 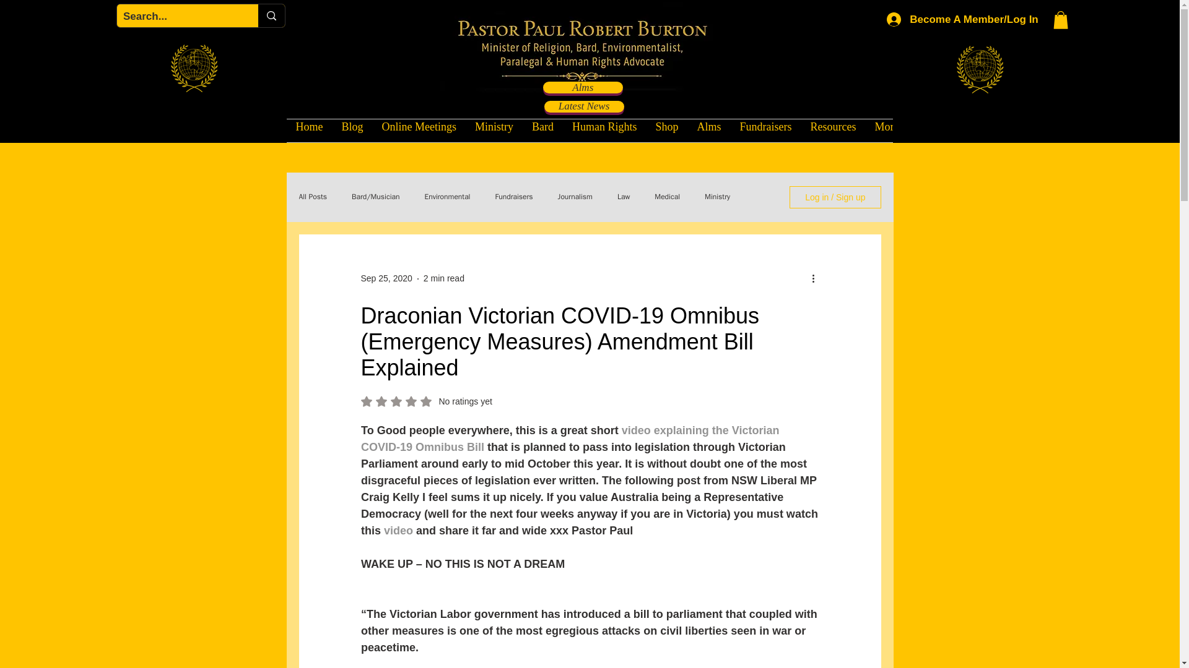 I want to click on Blog, so click(x=352, y=131).